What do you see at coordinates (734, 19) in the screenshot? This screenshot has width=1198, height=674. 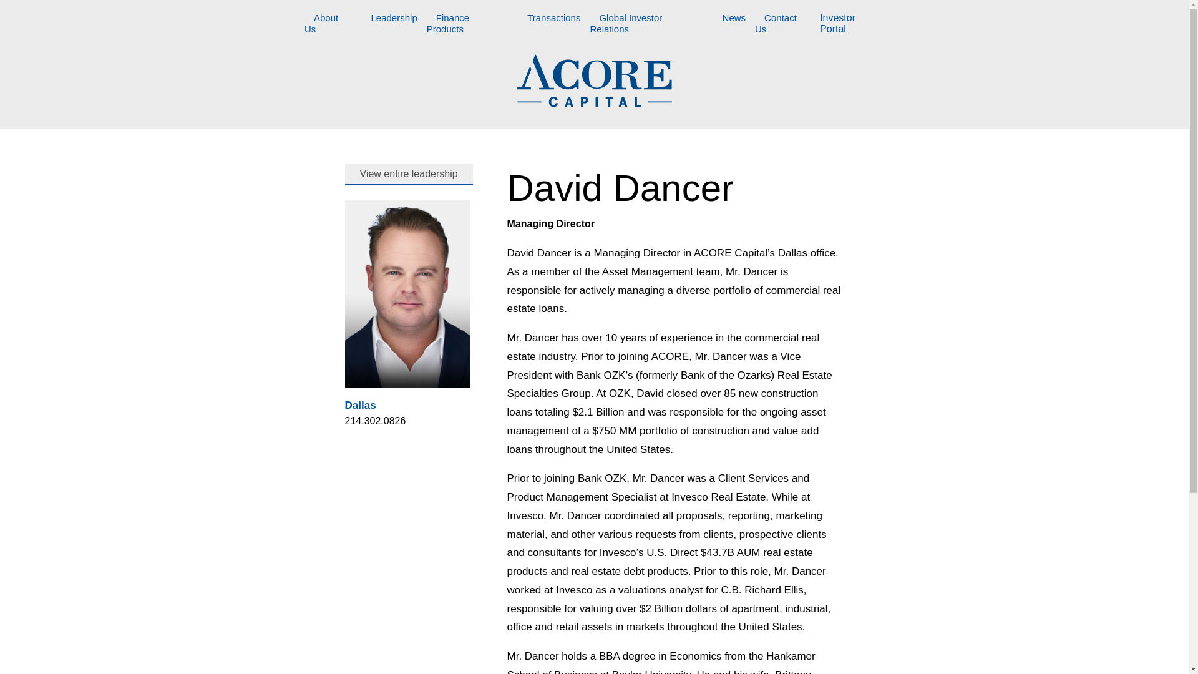 I see `News` at bounding box center [734, 19].